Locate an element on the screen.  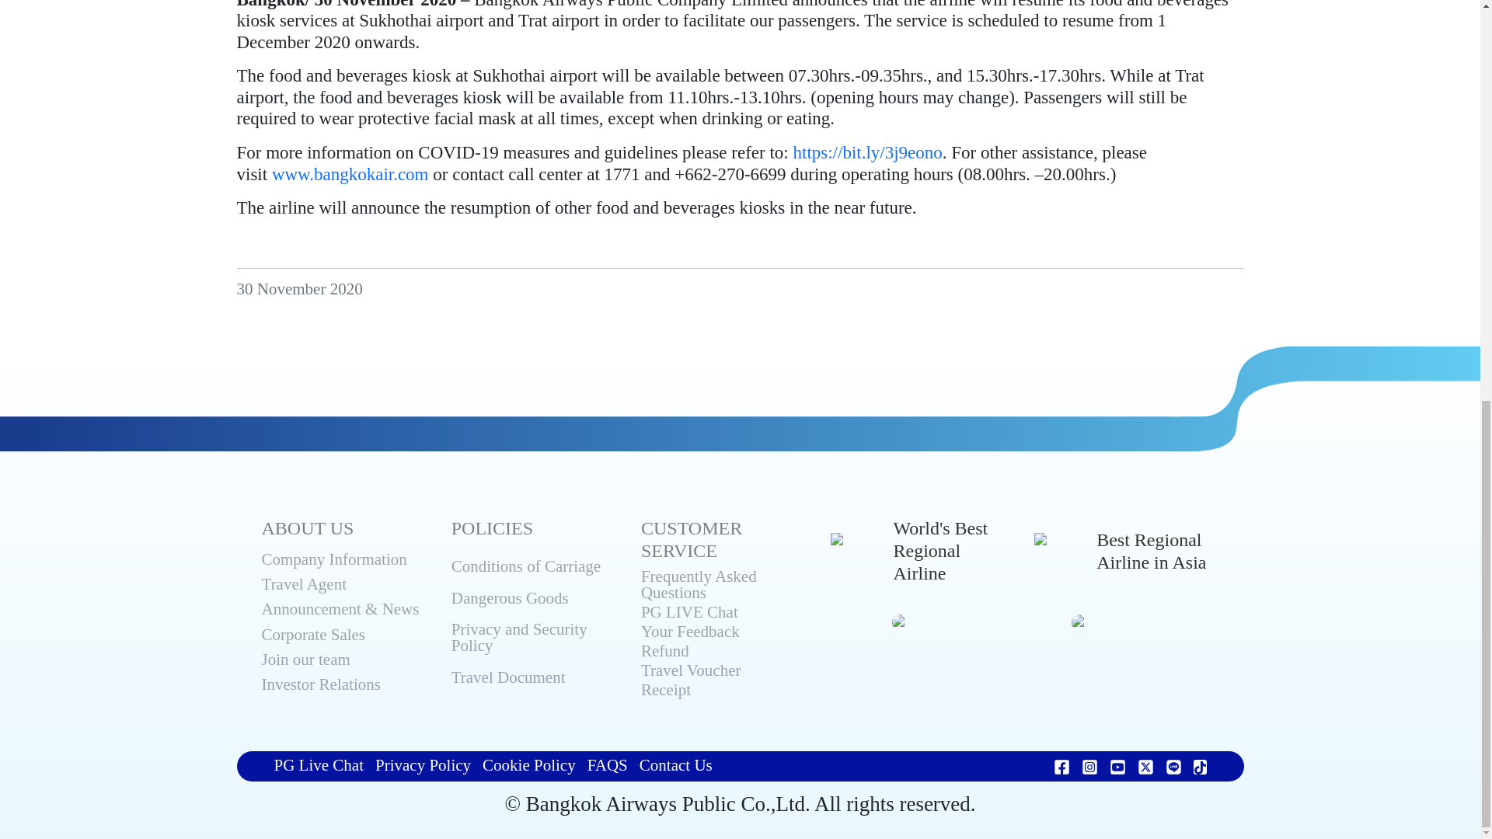
Corporate Sales is located at coordinates (347, 639).